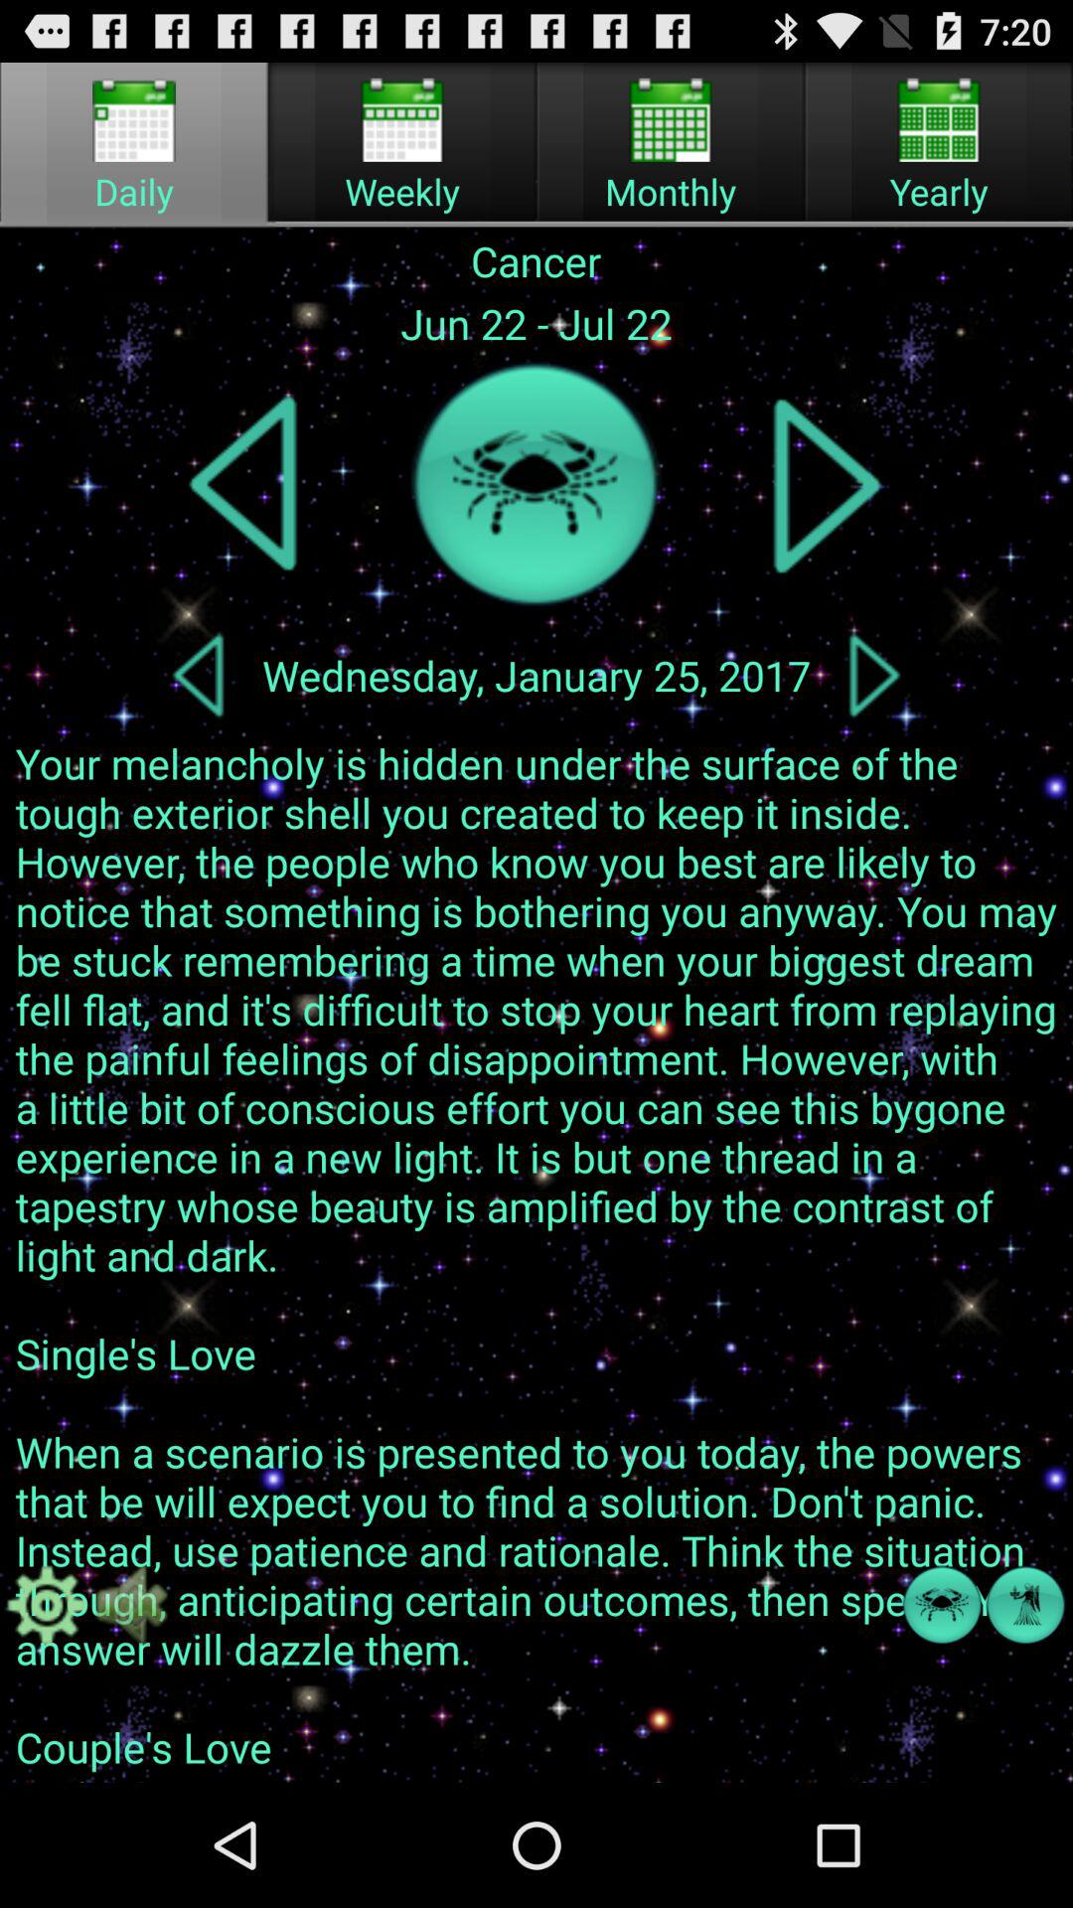 This screenshot has width=1073, height=1908. I want to click on go to previous zodiac sign, so click(245, 485).